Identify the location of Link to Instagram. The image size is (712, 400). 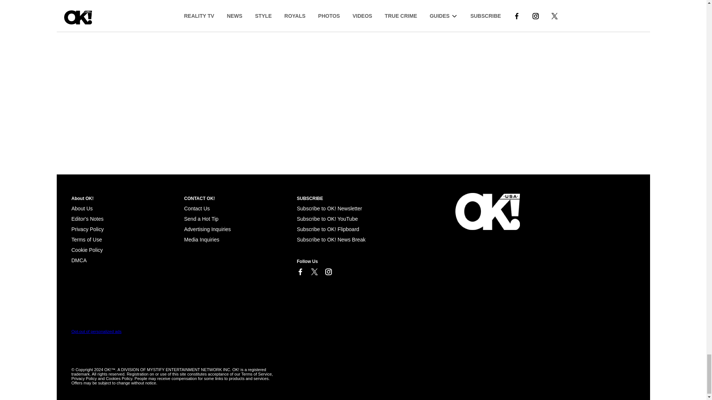
(328, 272).